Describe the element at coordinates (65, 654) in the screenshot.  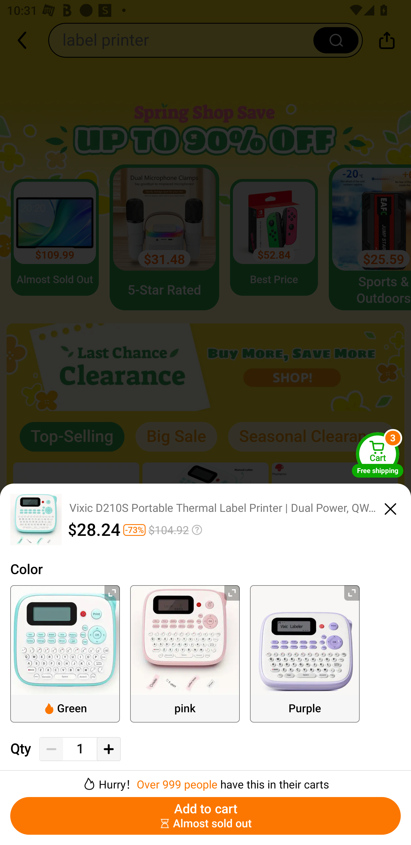
I see `Green ￼Green` at that location.